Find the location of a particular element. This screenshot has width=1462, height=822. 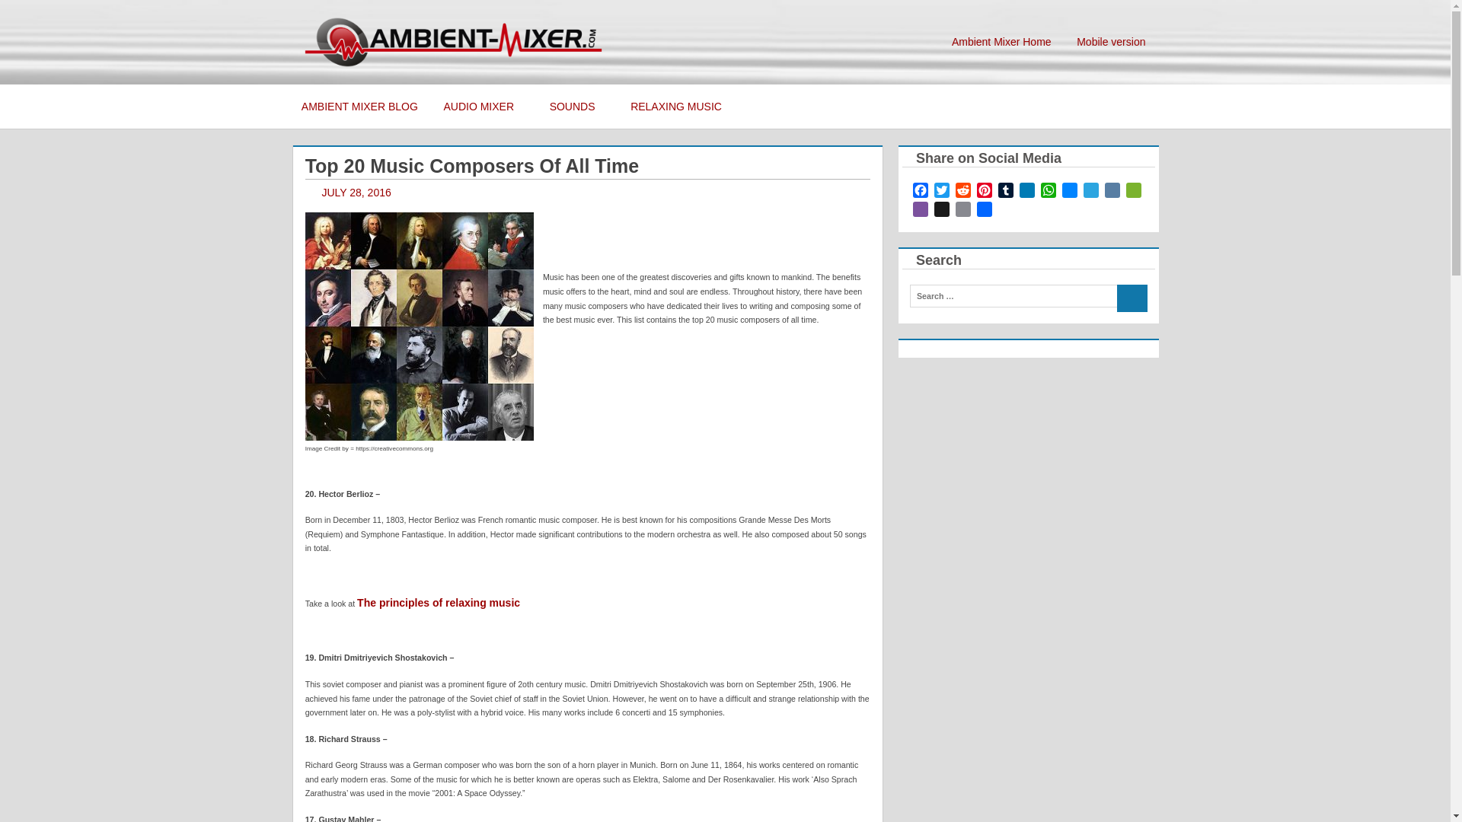

SOUNDS is located at coordinates (577, 107).